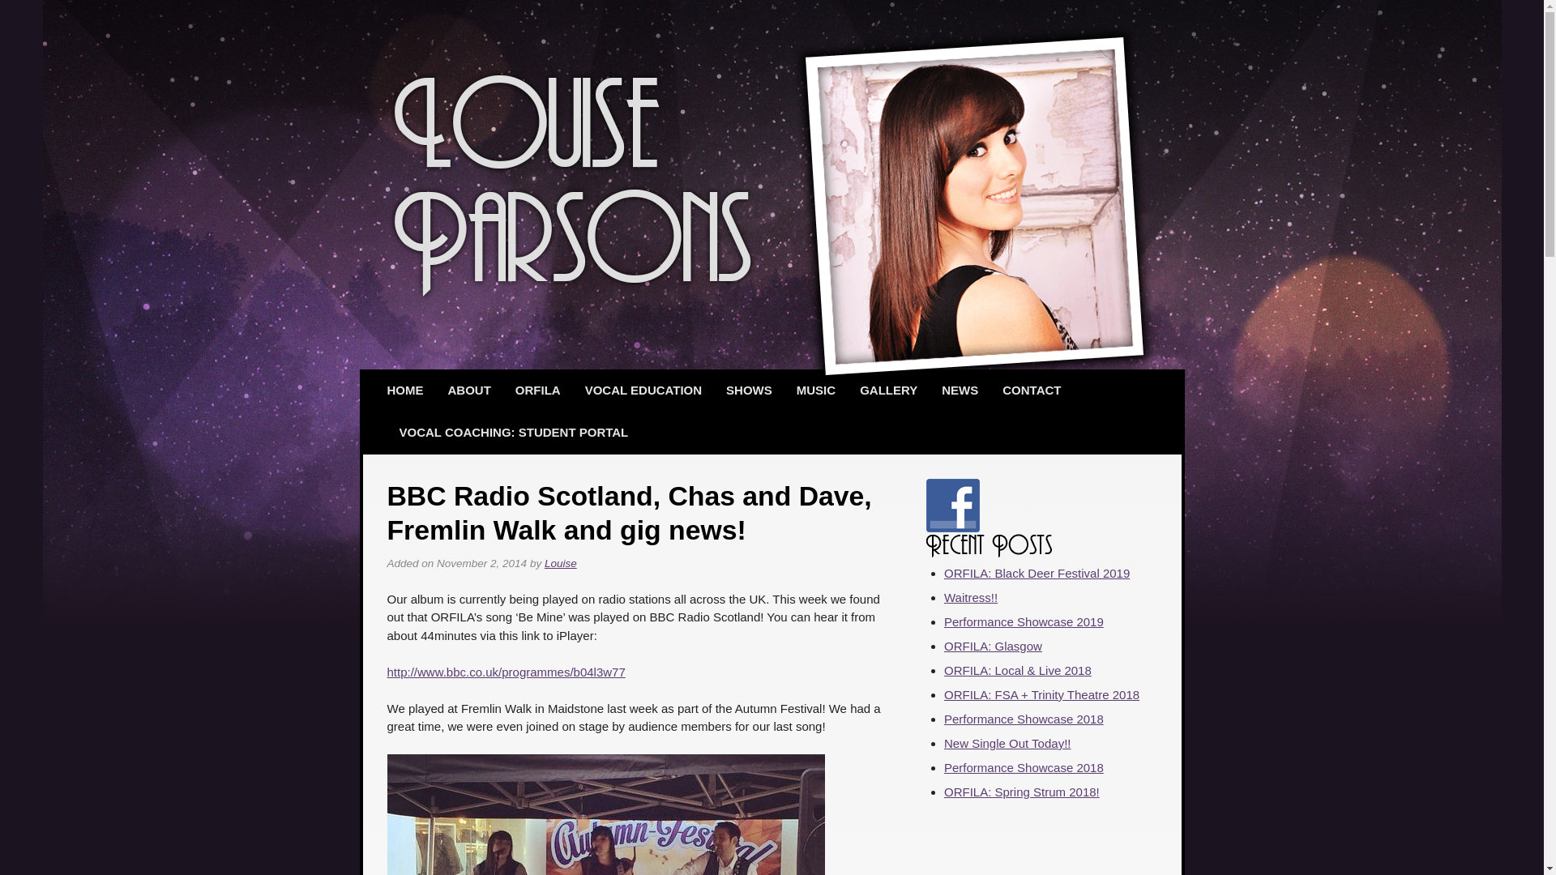  What do you see at coordinates (888, 391) in the screenshot?
I see `GALLERY` at bounding box center [888, 391].